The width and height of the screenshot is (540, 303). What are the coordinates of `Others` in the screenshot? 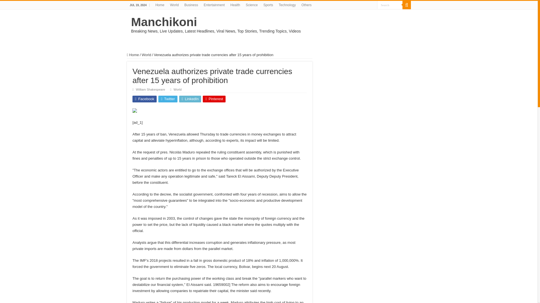 It's located at (306, 5).